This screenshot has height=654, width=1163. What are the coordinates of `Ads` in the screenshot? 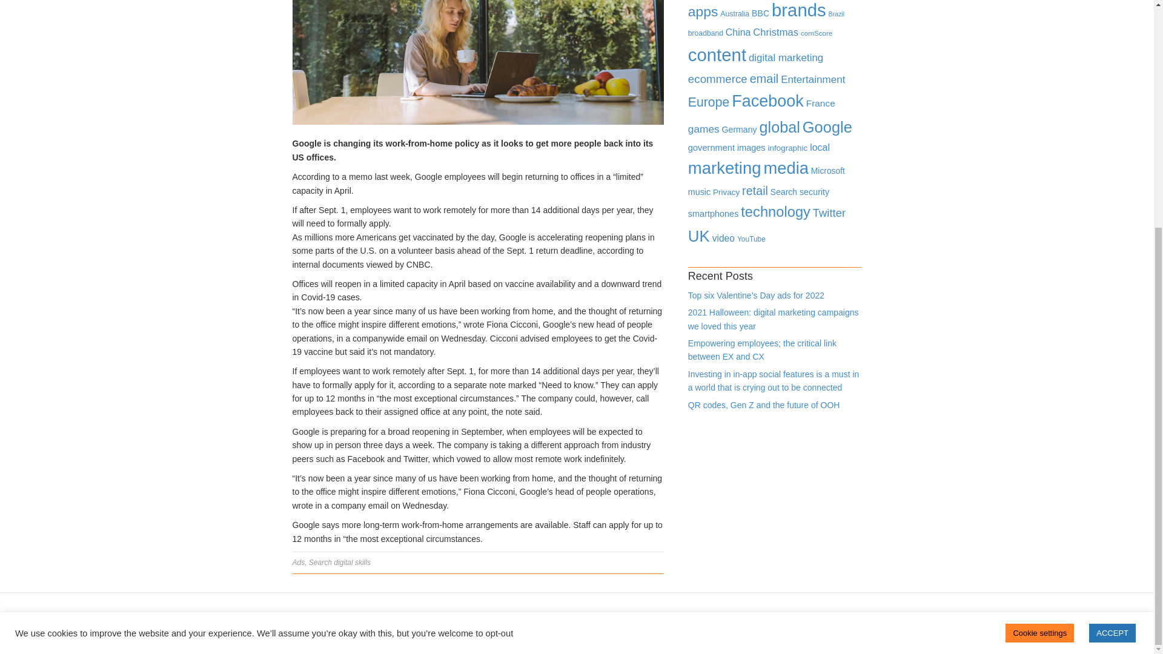 It's located at (298, 563).